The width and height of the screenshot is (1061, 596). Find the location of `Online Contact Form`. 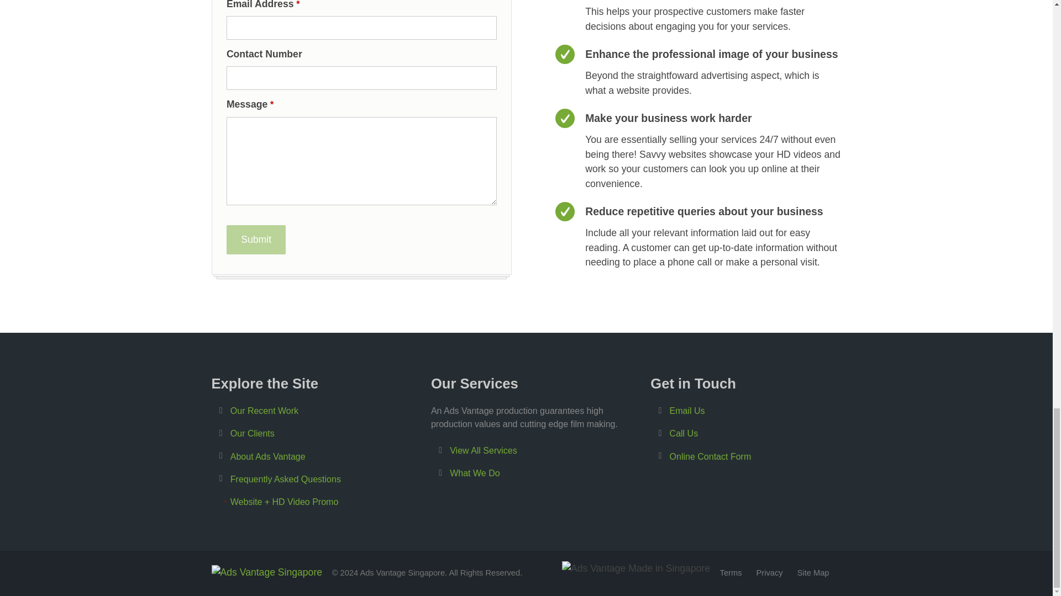

Online Contact Form is located at coordinates (710, 456).